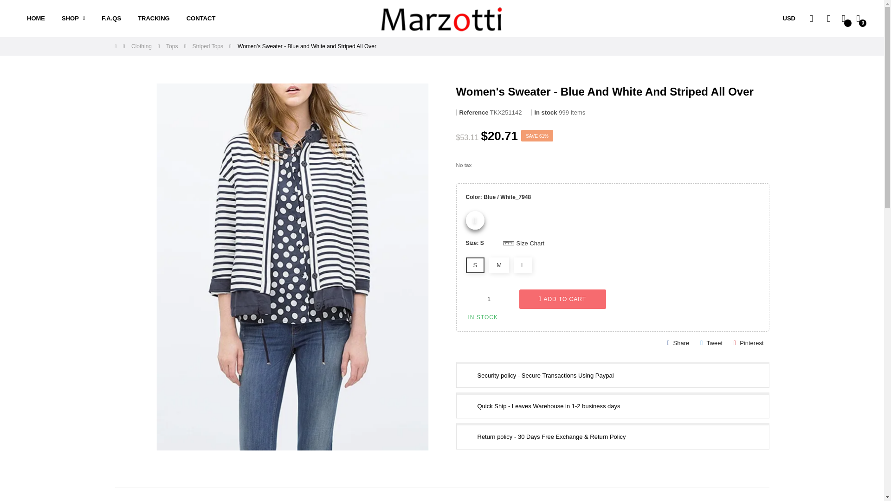 This screenshot has width=891, height=501. What do you see at coordinates (489, 299) in the screenshot?
I see `1` at bounding box center [489, 299].